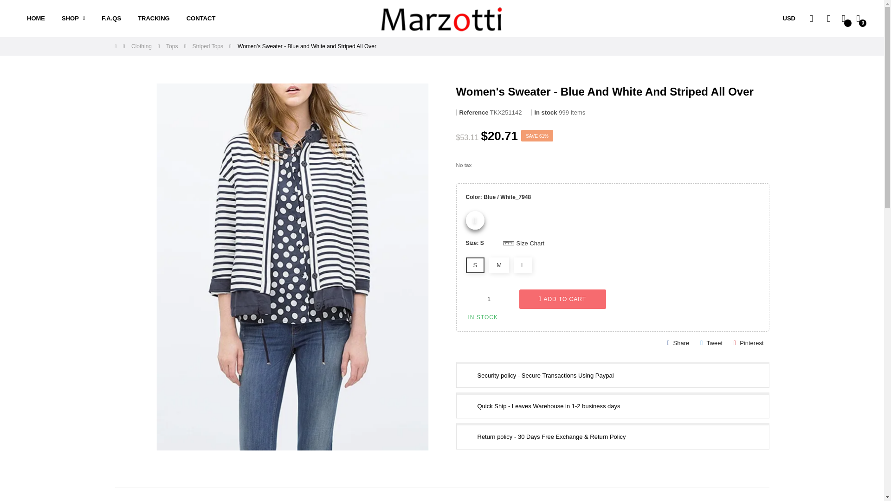 This screenshot has width=891, height=501. What do you see at coordinates (489, 299) in the screenshot?
I see `1` at bounding box center [489, 299].